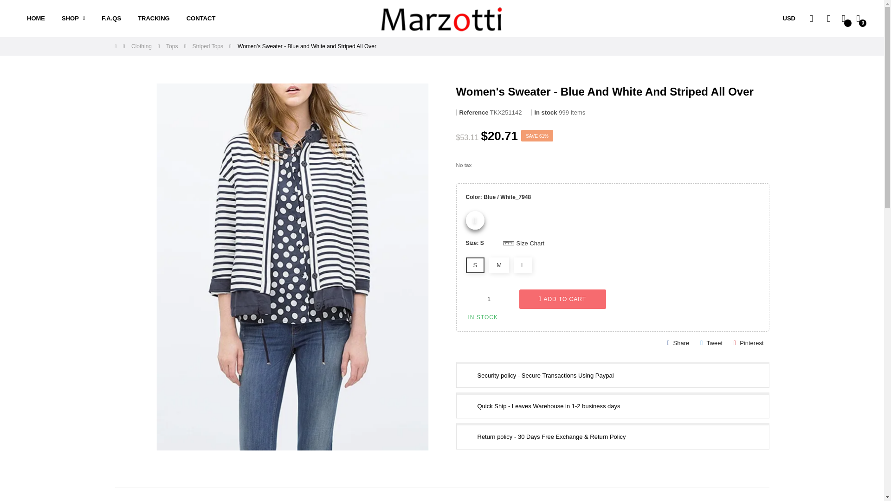 This screenshot has width=891, height=501. What do you see at coordinates (489, 299) in the screenshot?
I see `1` at bounding box center [489, 299].